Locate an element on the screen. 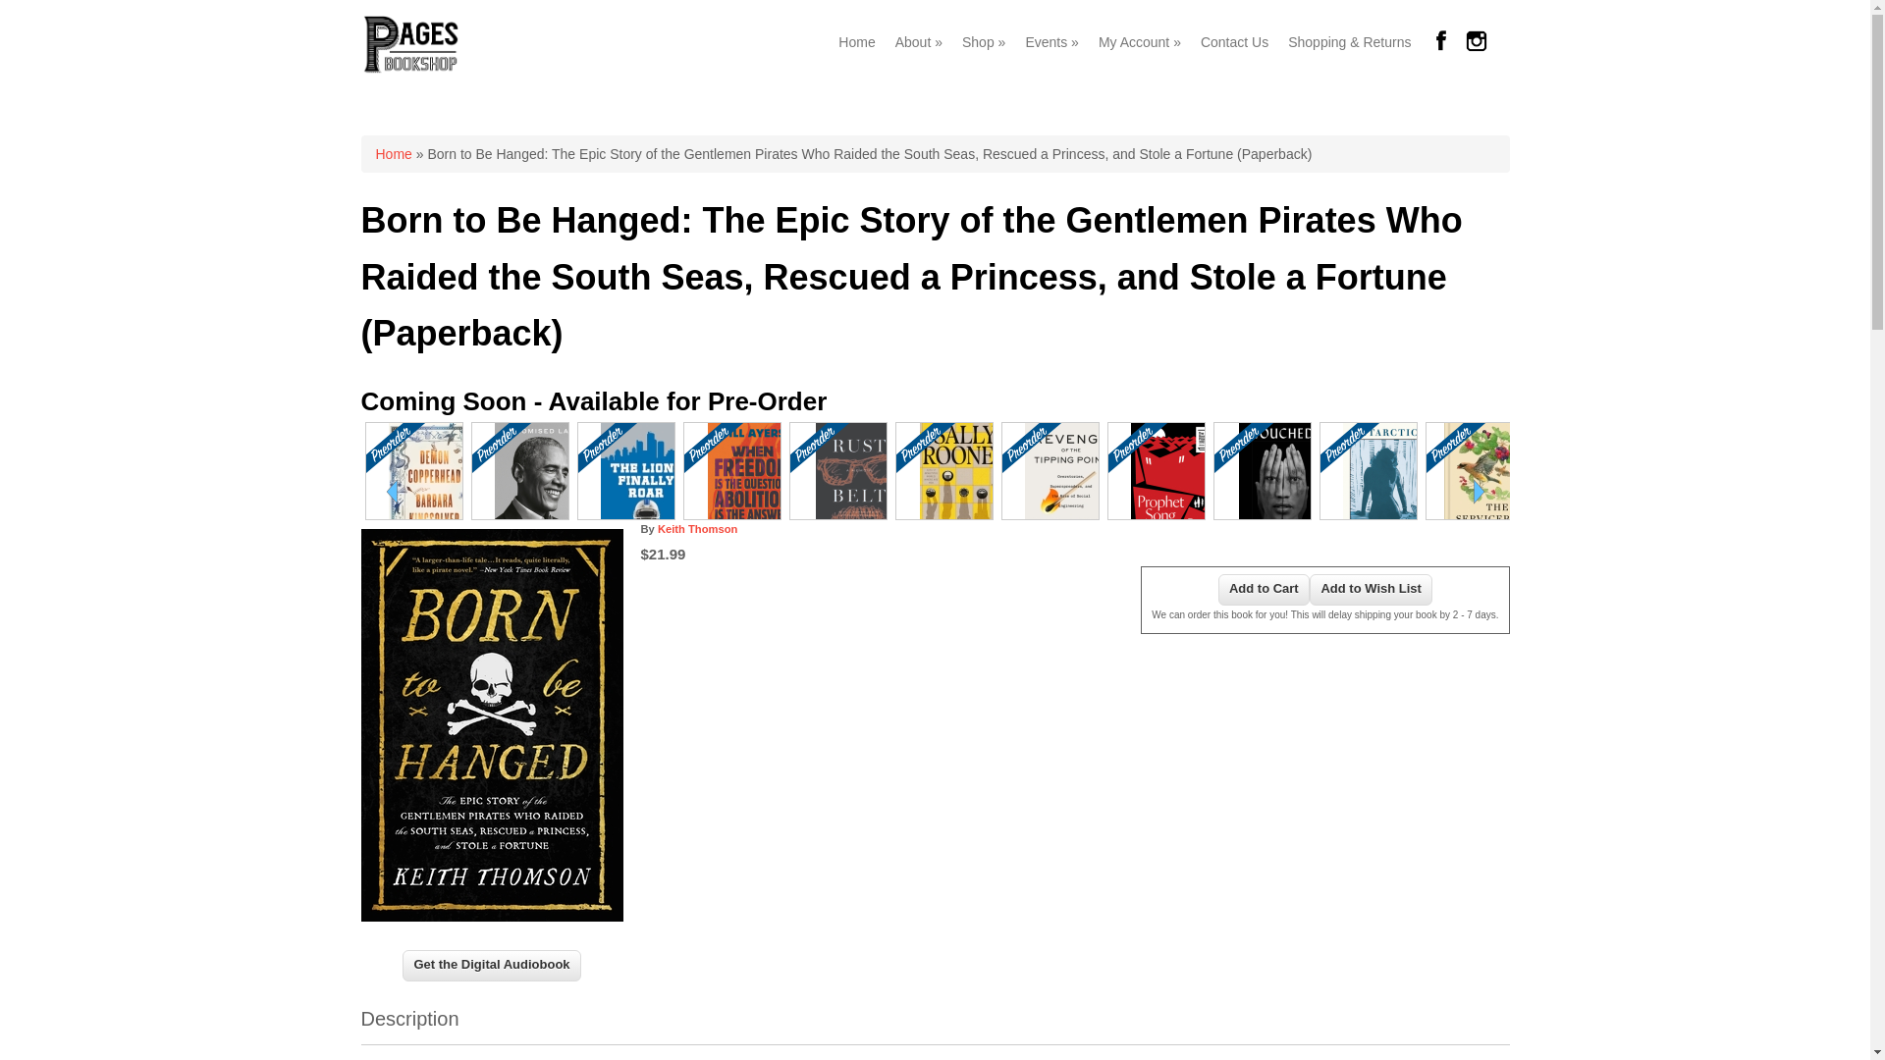 The image size is (1885, 1060). Calendar of Upcoming Events is located at coordinates (1052, 41).